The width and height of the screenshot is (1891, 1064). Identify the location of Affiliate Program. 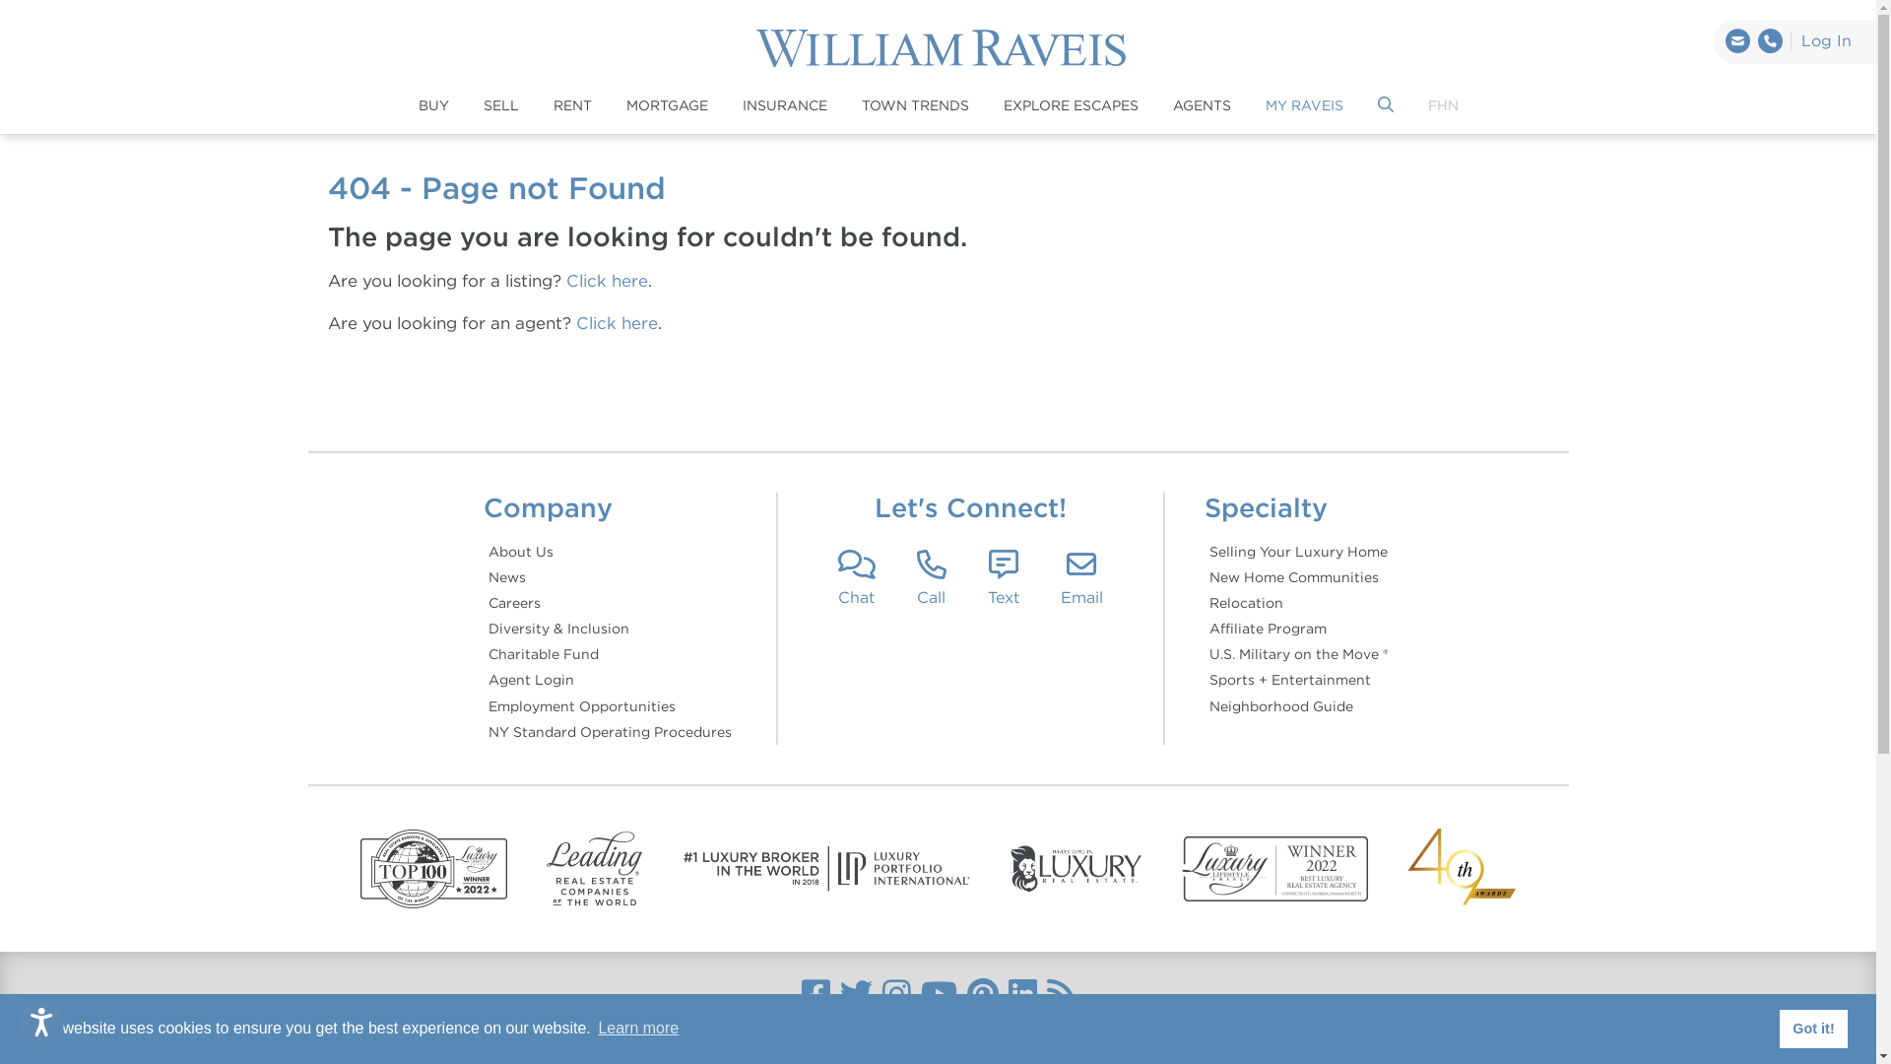
(1298, 629).